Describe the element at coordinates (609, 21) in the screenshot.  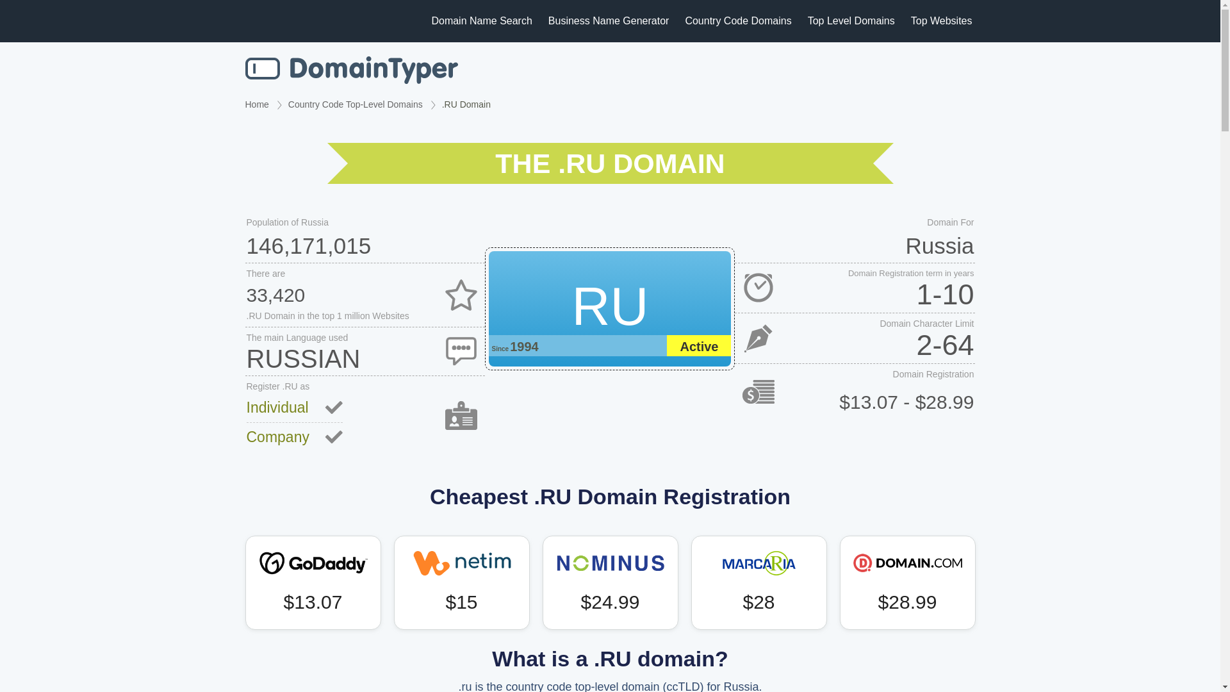
I see `Business Name Generator` at that location.